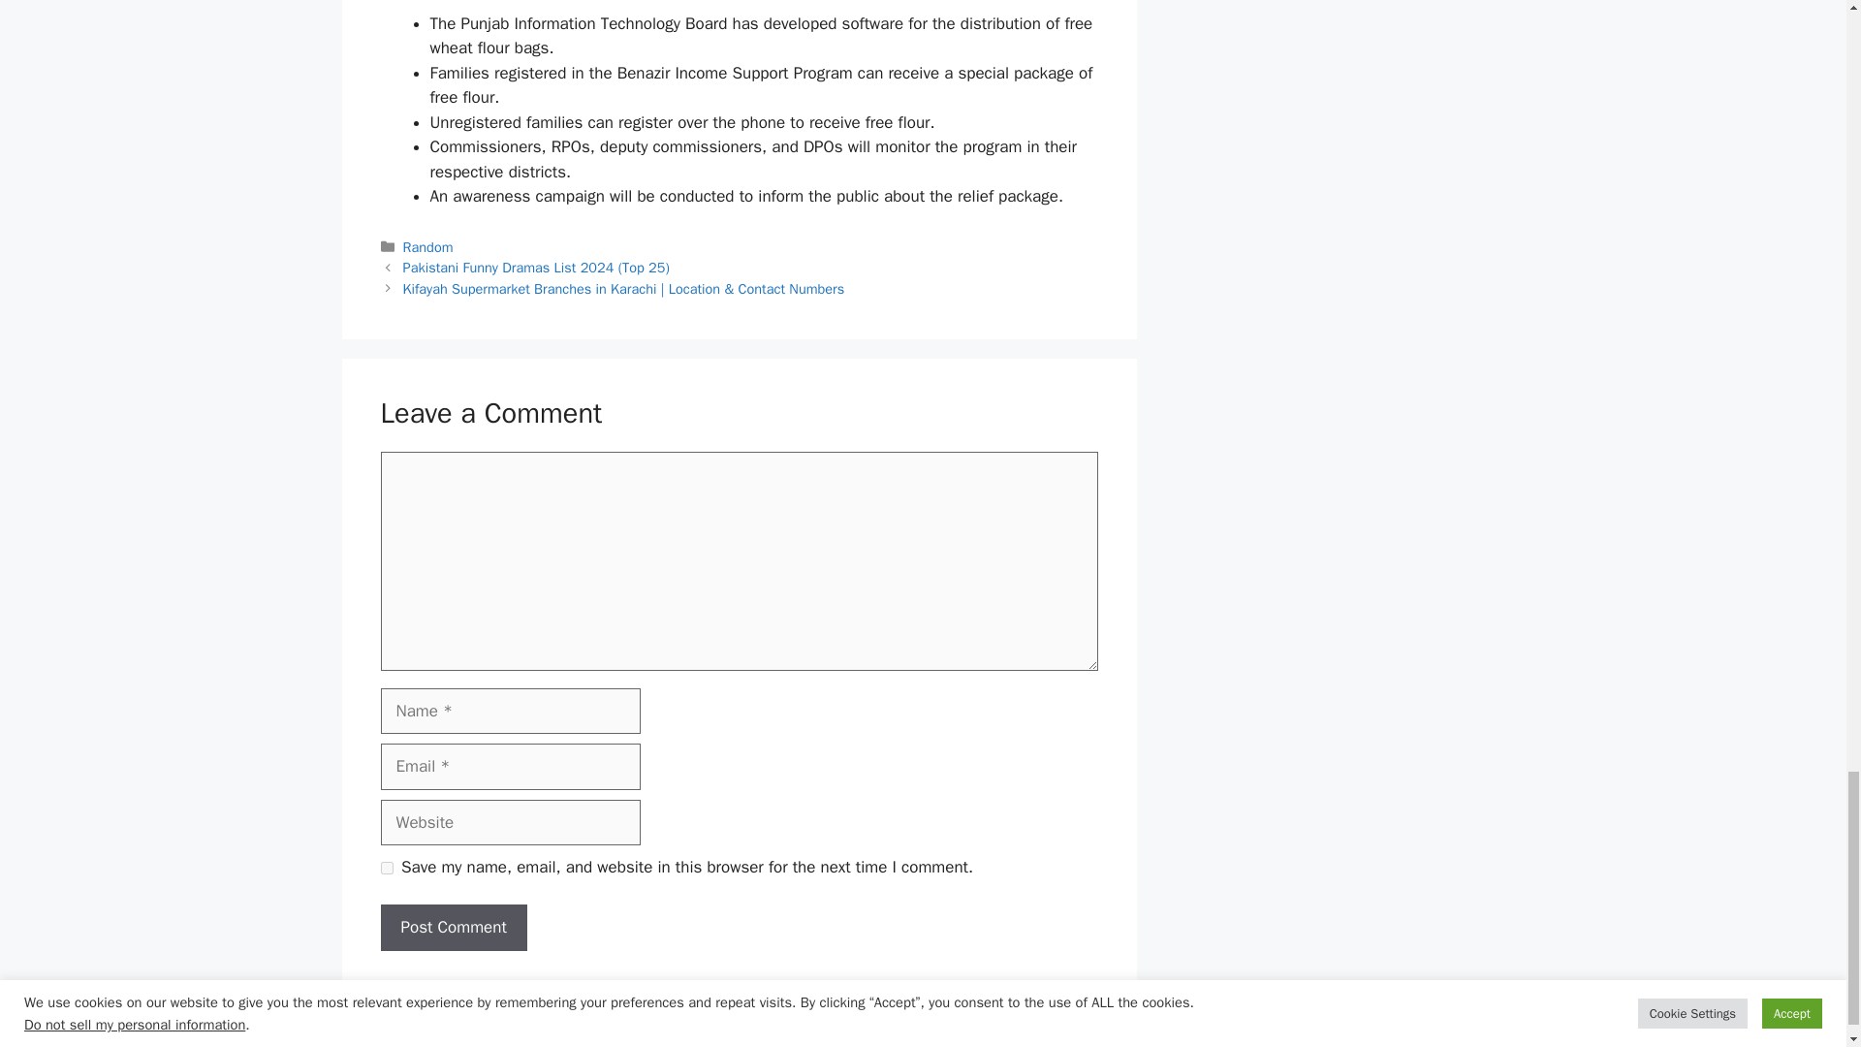  Describe the element at coordinates (453, 927) in the screenshot. I see `Post Comment` at that location.